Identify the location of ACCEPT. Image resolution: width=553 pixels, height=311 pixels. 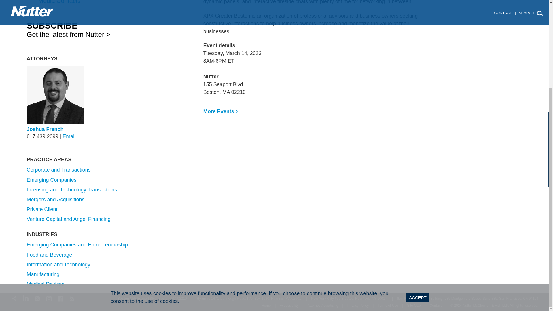
(418, 179).